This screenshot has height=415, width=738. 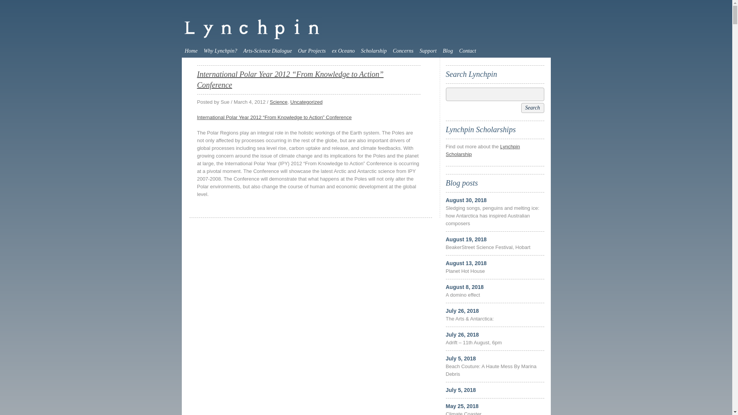 What do you see at coordinates (268, 51) in the screenshot?
I see `Arts-Science Dialogue` at bounding box center [268, 51].